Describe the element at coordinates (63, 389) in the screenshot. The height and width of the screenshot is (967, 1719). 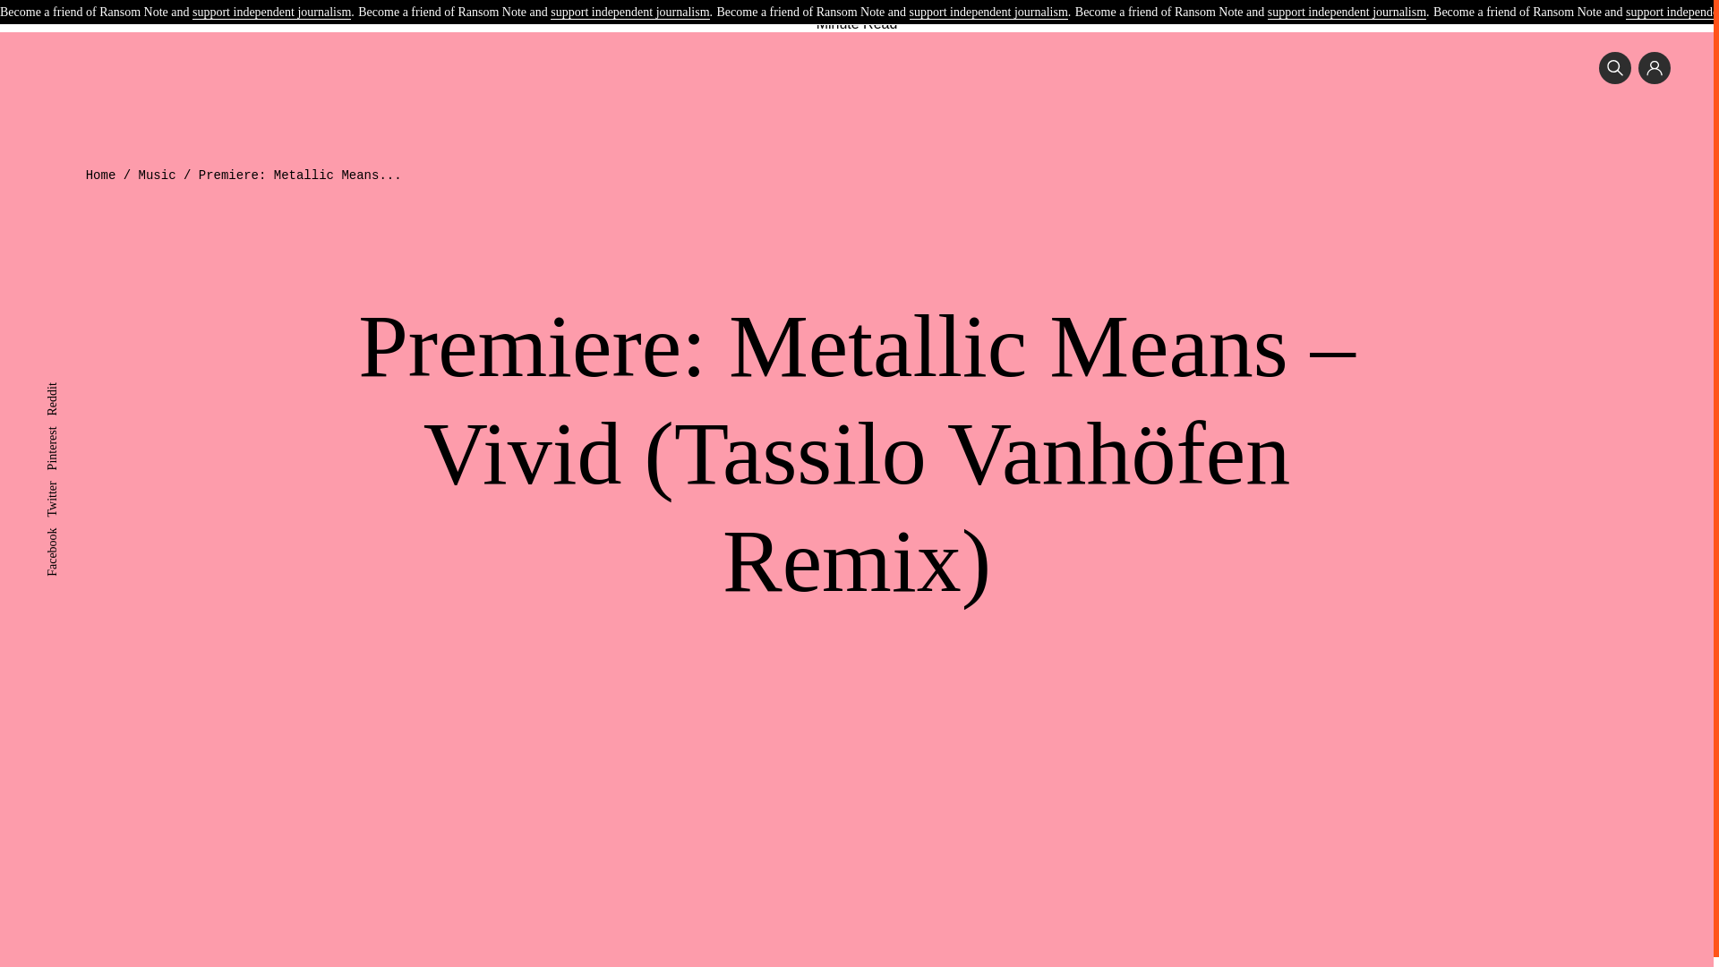
I see `Reddit` at that location.